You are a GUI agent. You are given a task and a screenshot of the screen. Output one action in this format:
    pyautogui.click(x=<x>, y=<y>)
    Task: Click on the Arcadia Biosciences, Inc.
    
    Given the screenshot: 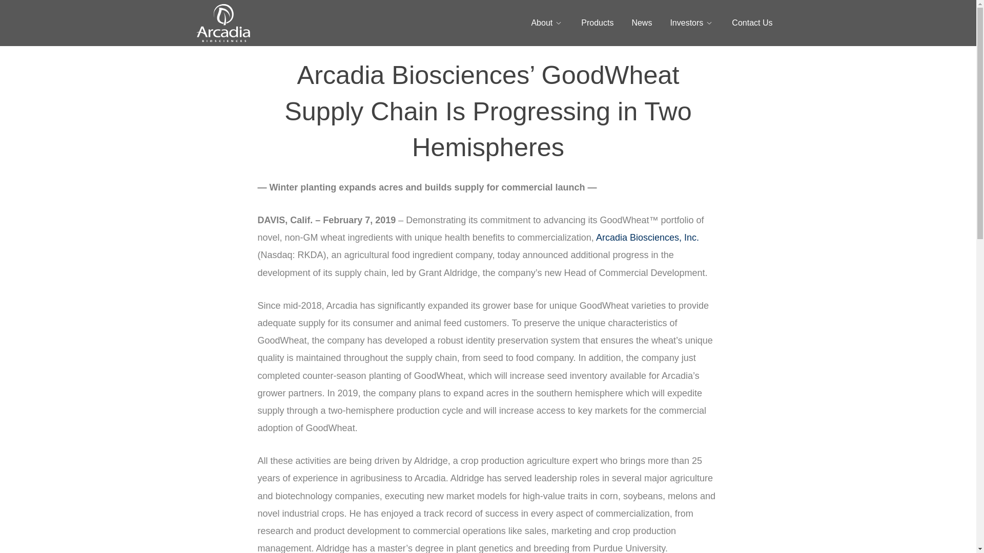 What is the action you would take?
    pyautogui.click(x=647, y=238)
    